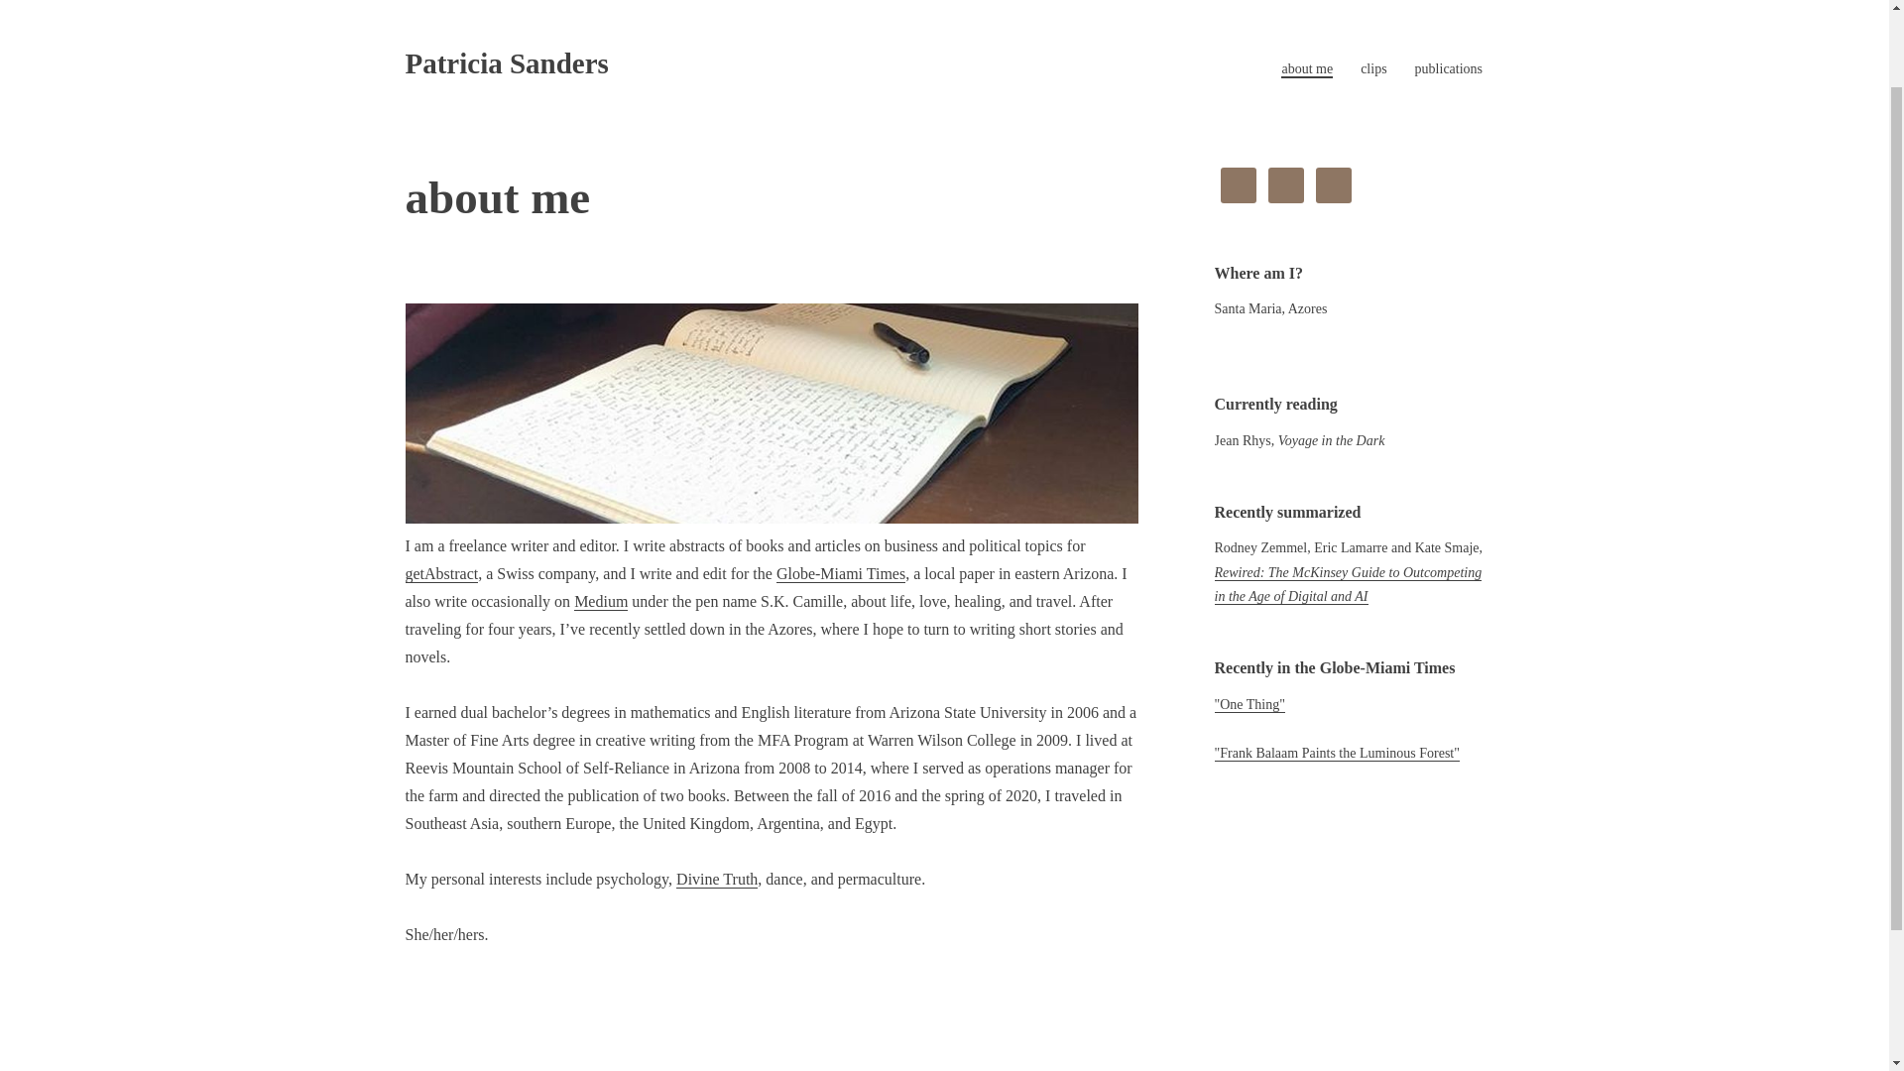 The image size is (1904, 1071). What do you see at coordinates (1372, 67) in the screenshot?
I see `clips` at bounding box center [1372, 67].